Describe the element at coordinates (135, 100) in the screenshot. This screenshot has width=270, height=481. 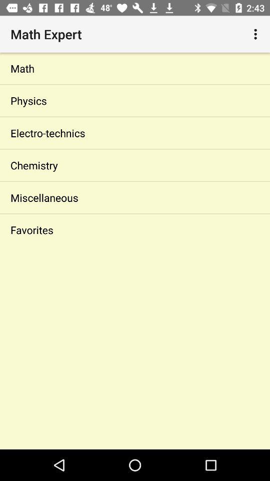
I see `select physics` at that location.